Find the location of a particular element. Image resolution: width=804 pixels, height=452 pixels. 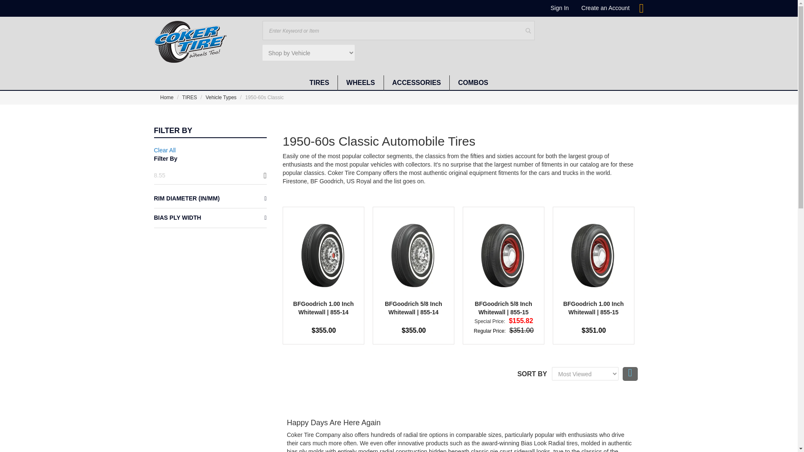

Go to Home Page is located at coordinates (167, 97).